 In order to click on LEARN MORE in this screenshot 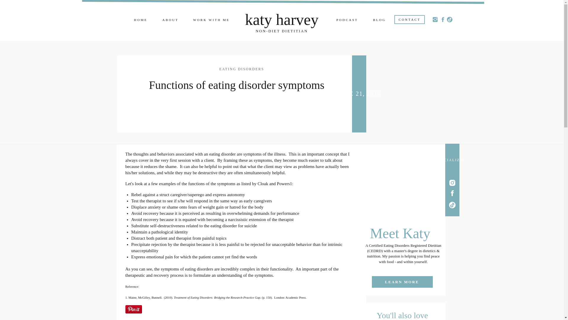, I will do `click(402, 282)`.